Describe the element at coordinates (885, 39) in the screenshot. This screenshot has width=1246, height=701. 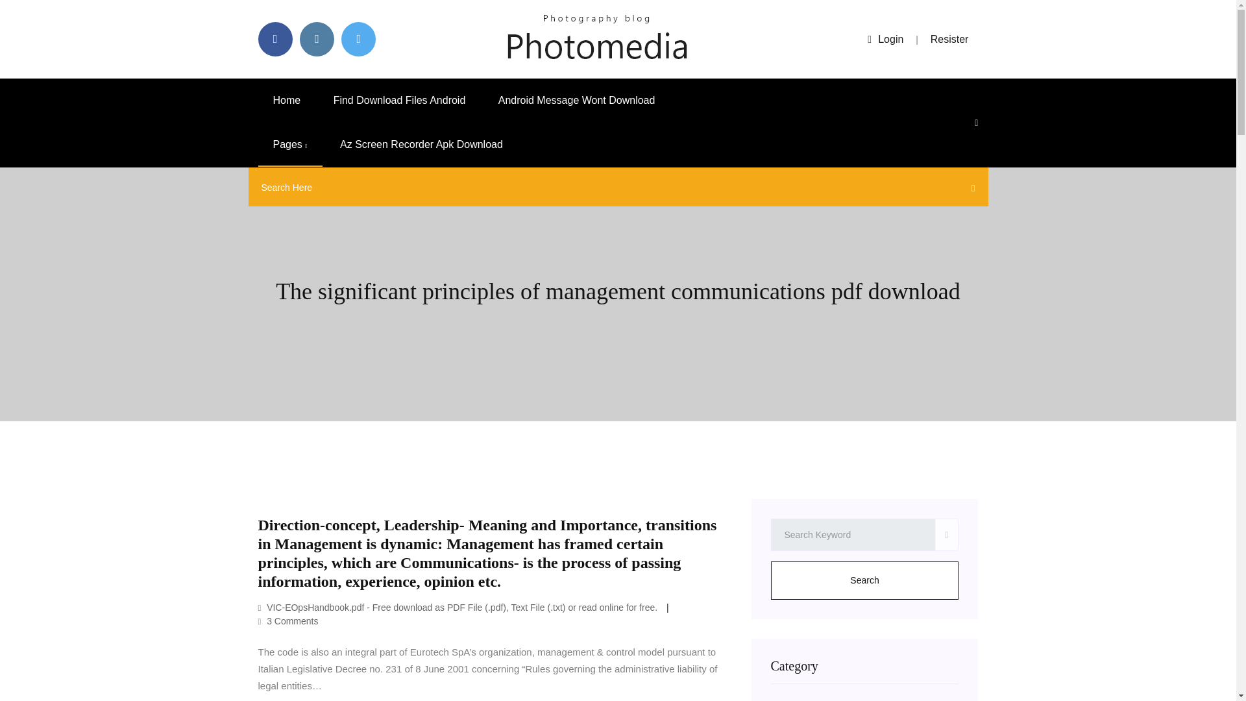
I see `Login` at that location.